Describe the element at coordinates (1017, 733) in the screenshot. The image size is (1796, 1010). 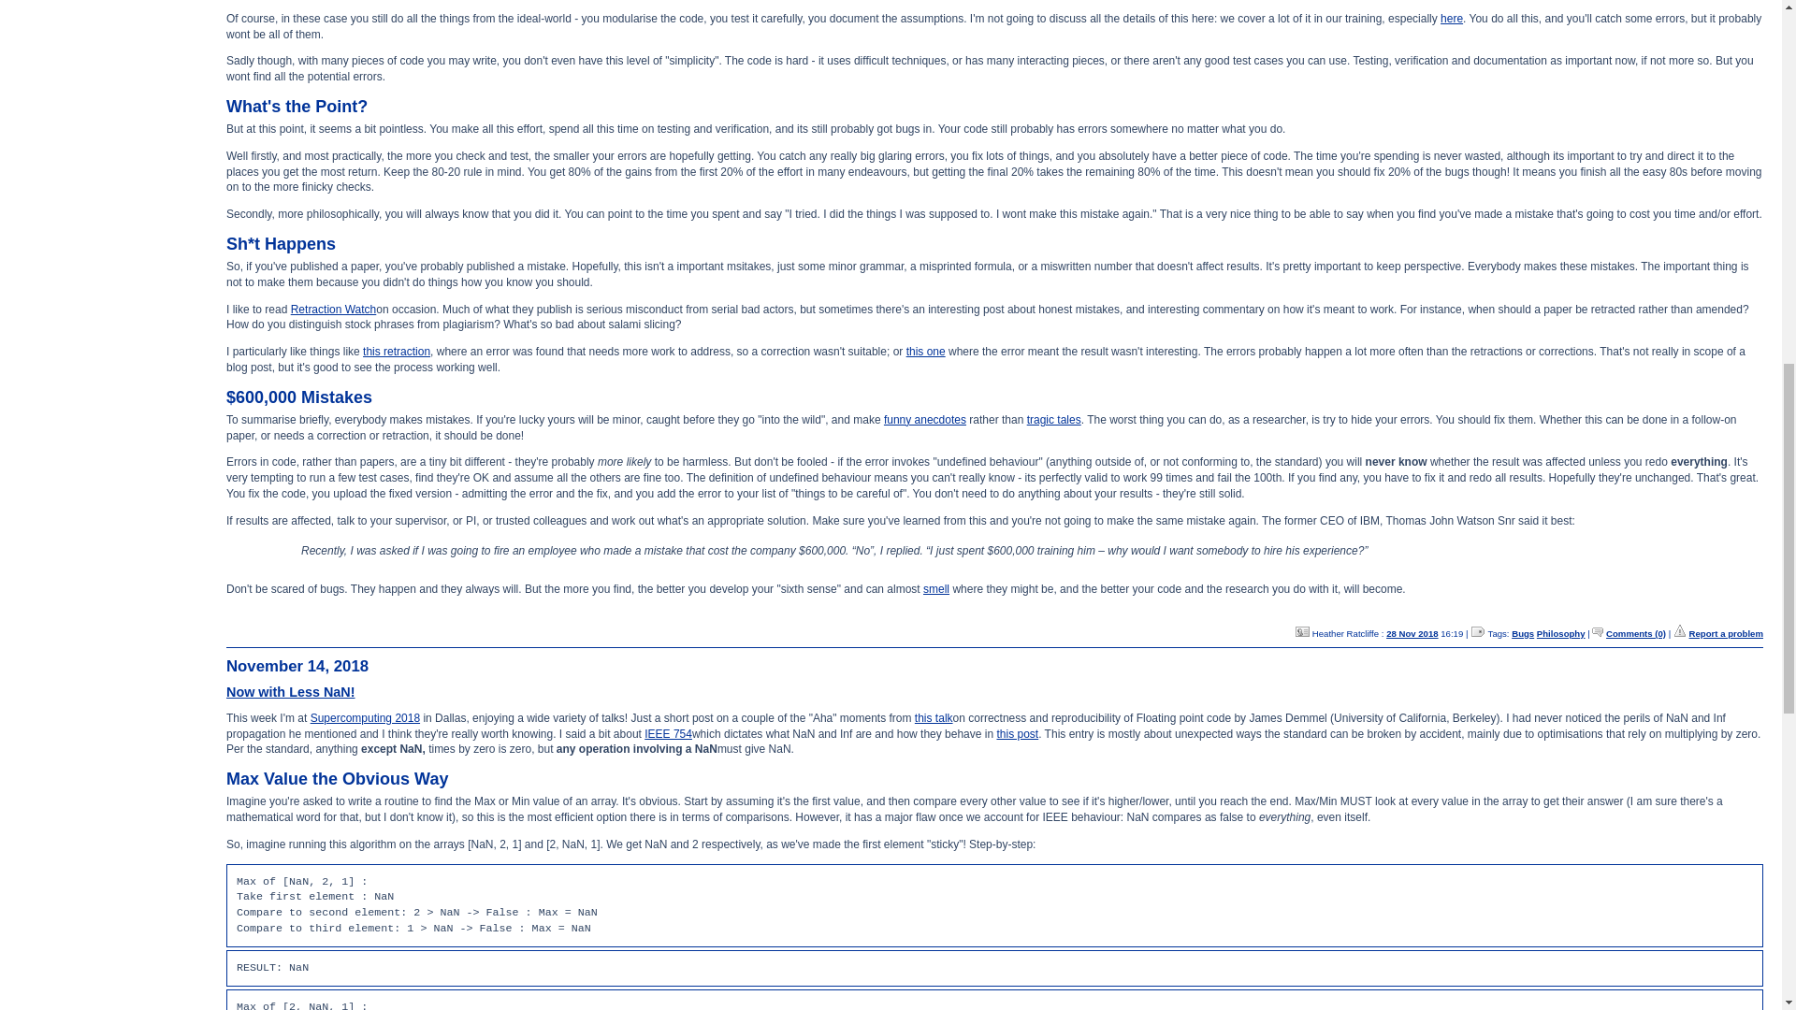
I see `this post` at that location.